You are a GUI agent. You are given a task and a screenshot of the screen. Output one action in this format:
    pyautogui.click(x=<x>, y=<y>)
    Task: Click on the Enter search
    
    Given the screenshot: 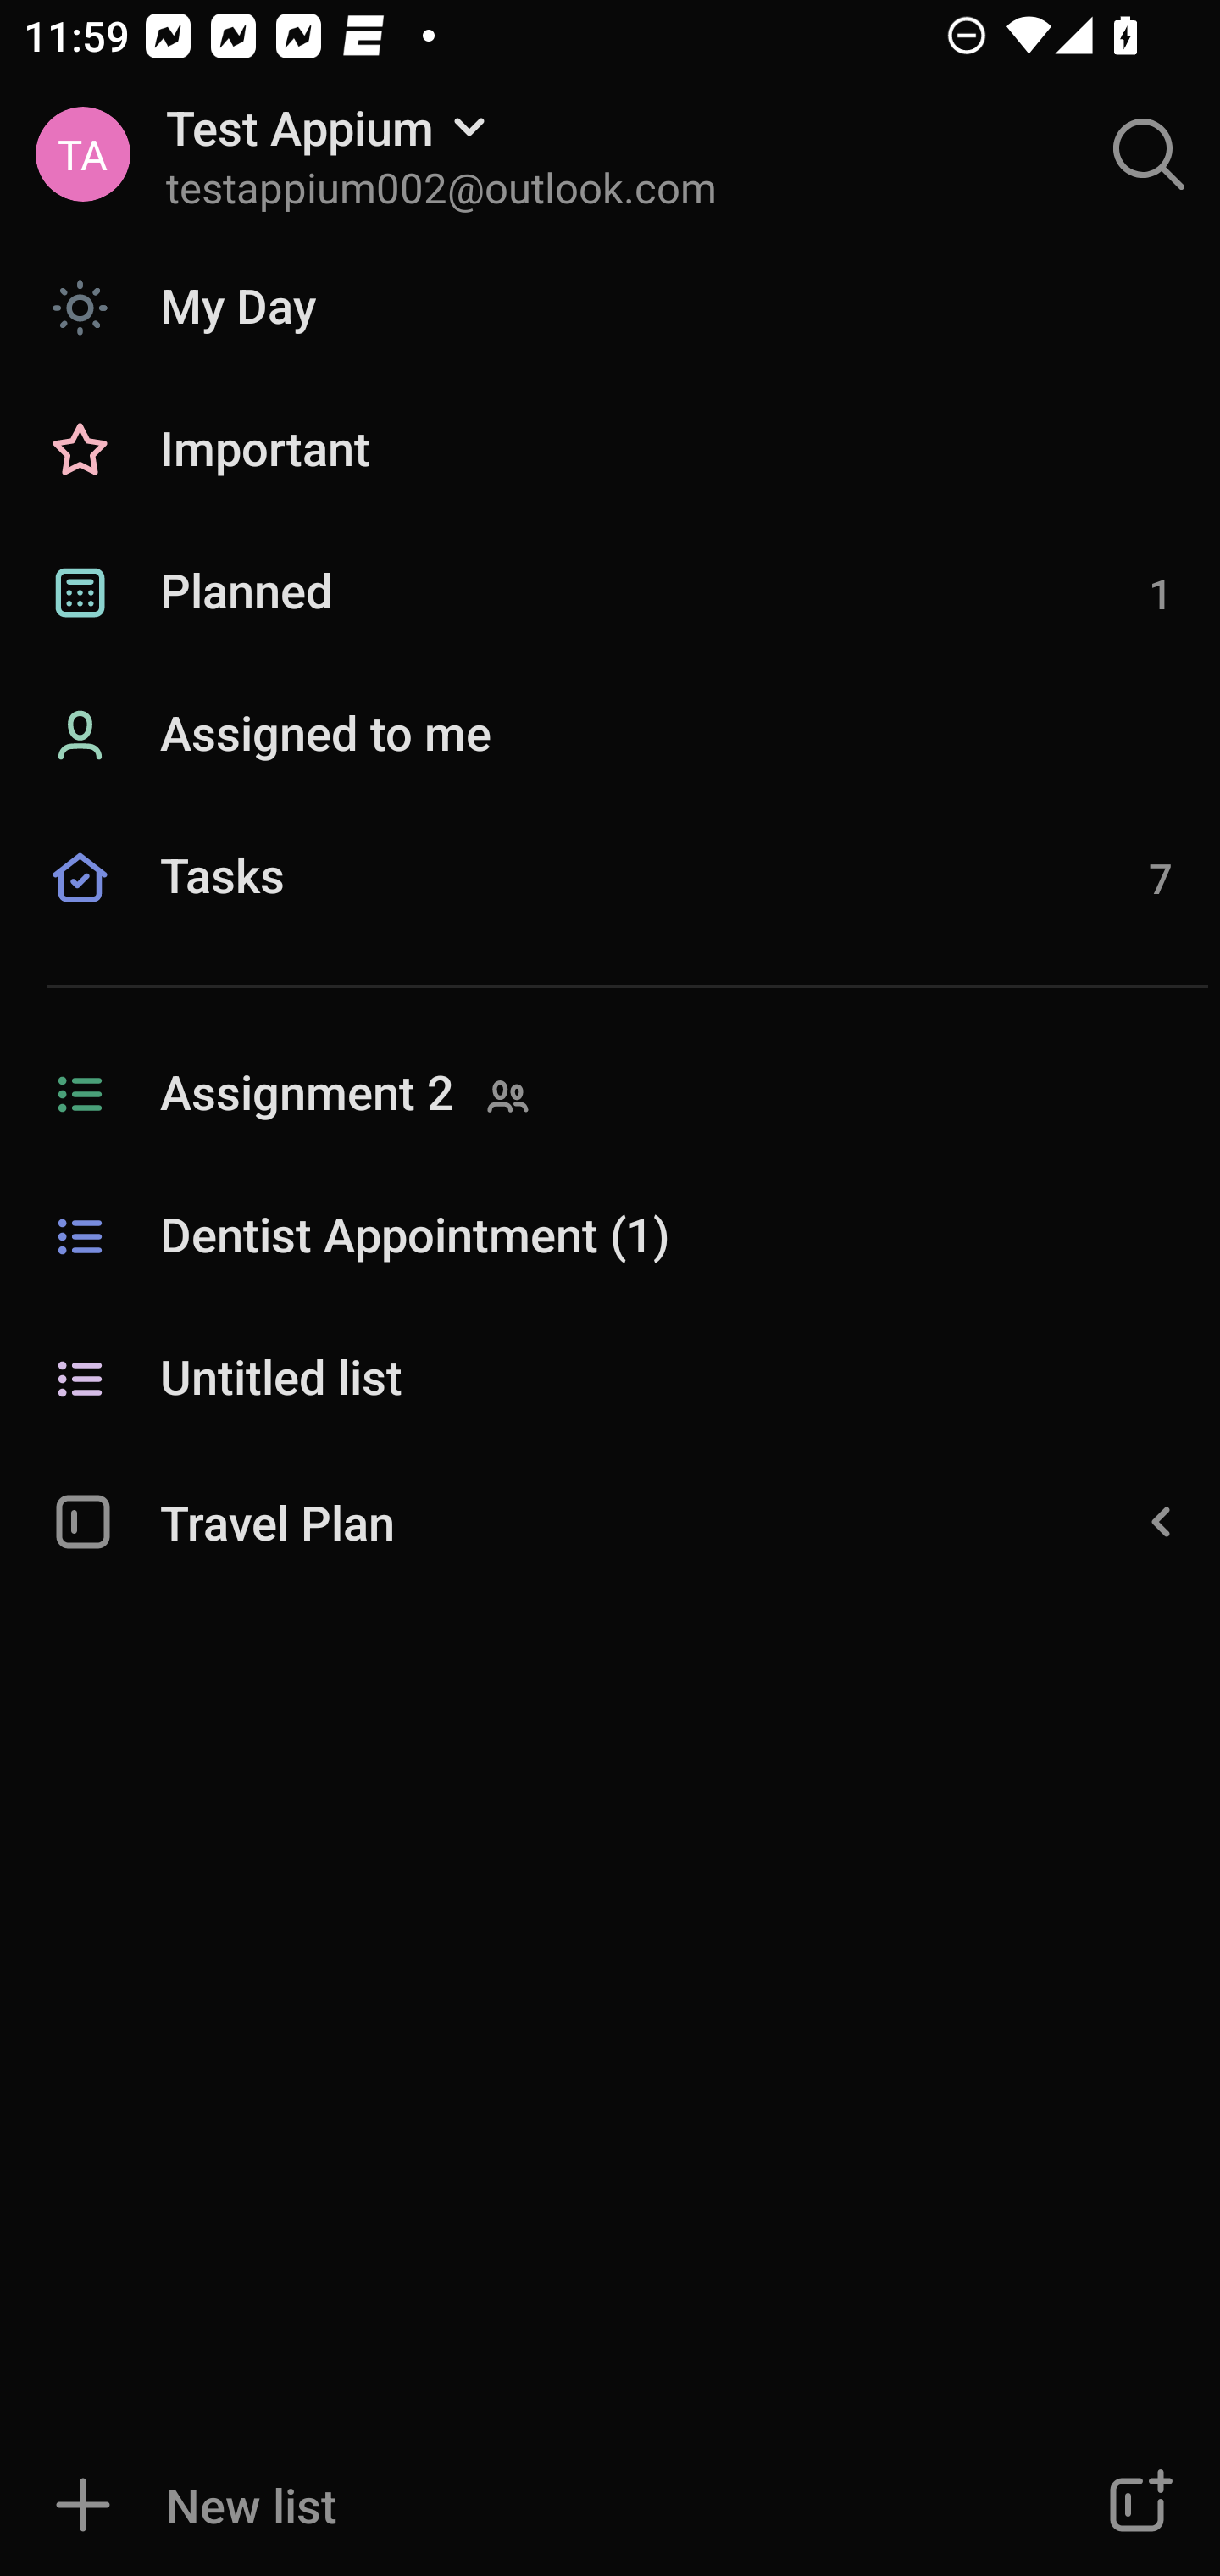 What is the action you would take?
    pyautogui.click(x=1149, y=154)
    